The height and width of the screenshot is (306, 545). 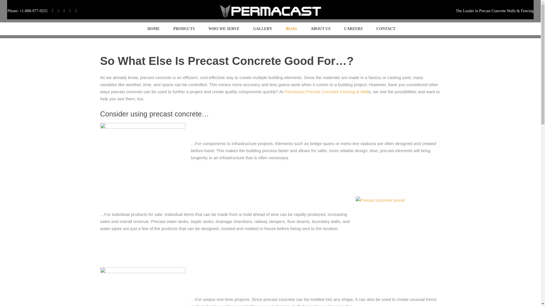 I want to click on GALLERY, so click(x=262, y=29).